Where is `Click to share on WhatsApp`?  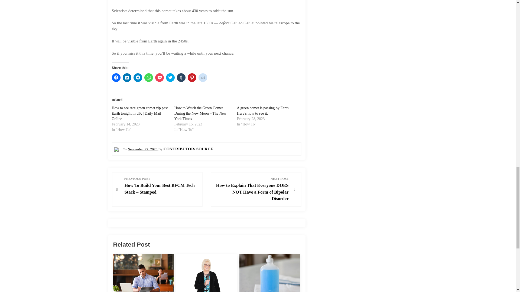
Click to share on WhatsApp is located at coordinates (148, 78).